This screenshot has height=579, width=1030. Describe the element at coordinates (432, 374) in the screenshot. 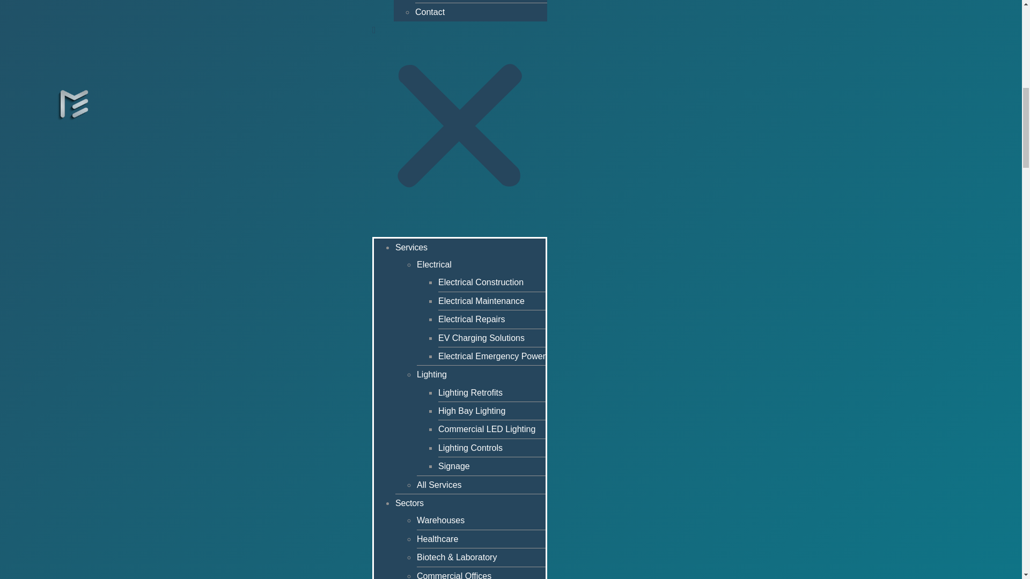

I see `Lighting` at that location.